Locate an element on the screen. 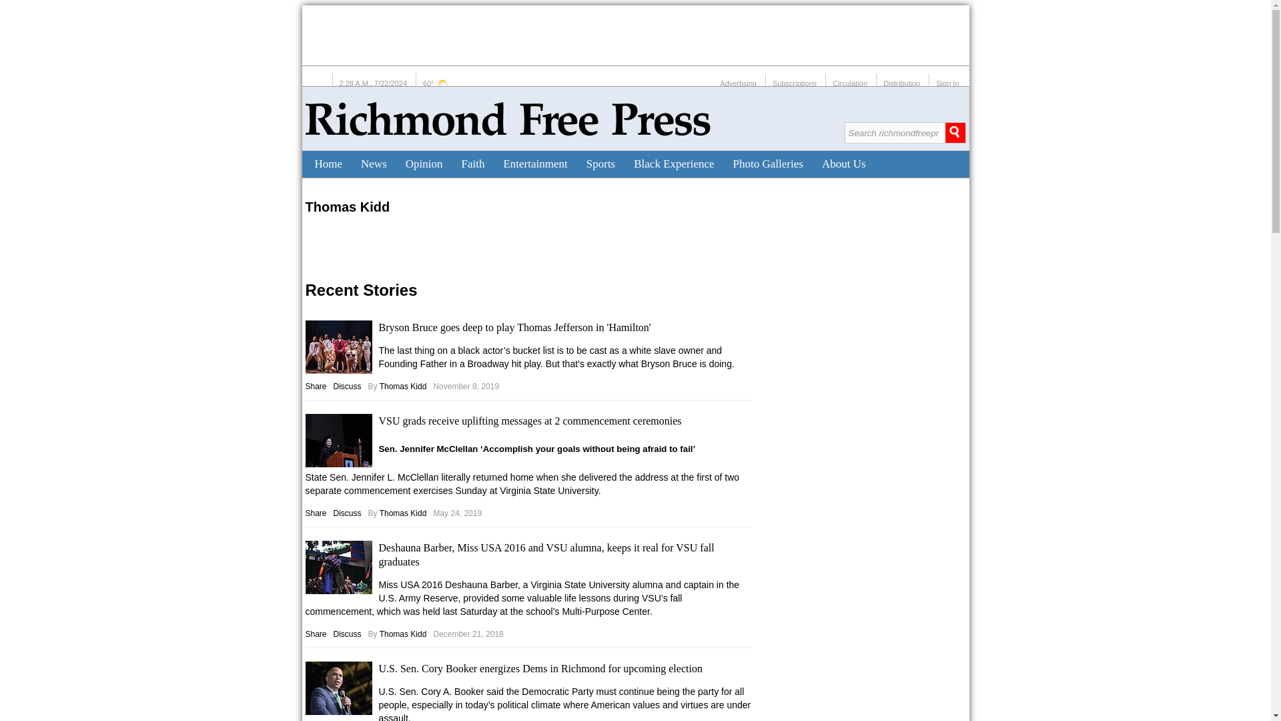 This screenshot has height=721, width=1281. Subscriptions is located at coordinates (794, 83).